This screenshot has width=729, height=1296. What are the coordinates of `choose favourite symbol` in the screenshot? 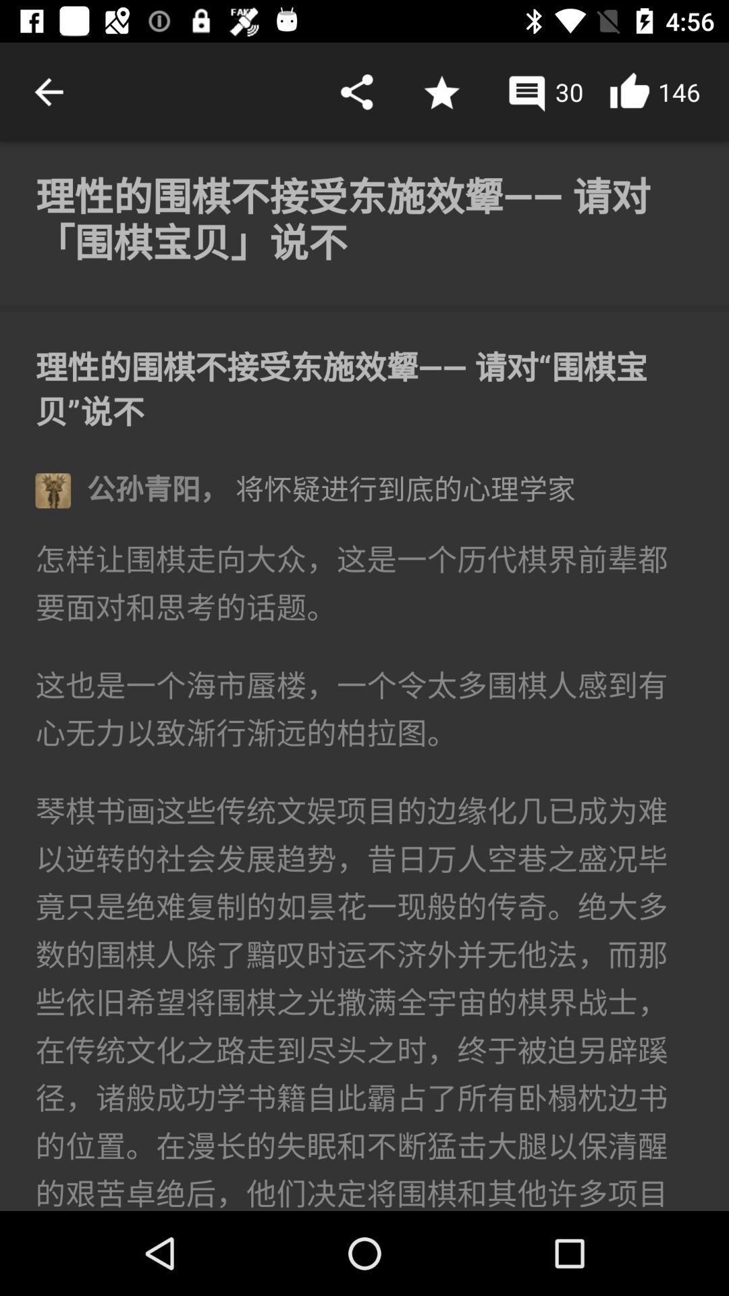 It's located at (441, 92).